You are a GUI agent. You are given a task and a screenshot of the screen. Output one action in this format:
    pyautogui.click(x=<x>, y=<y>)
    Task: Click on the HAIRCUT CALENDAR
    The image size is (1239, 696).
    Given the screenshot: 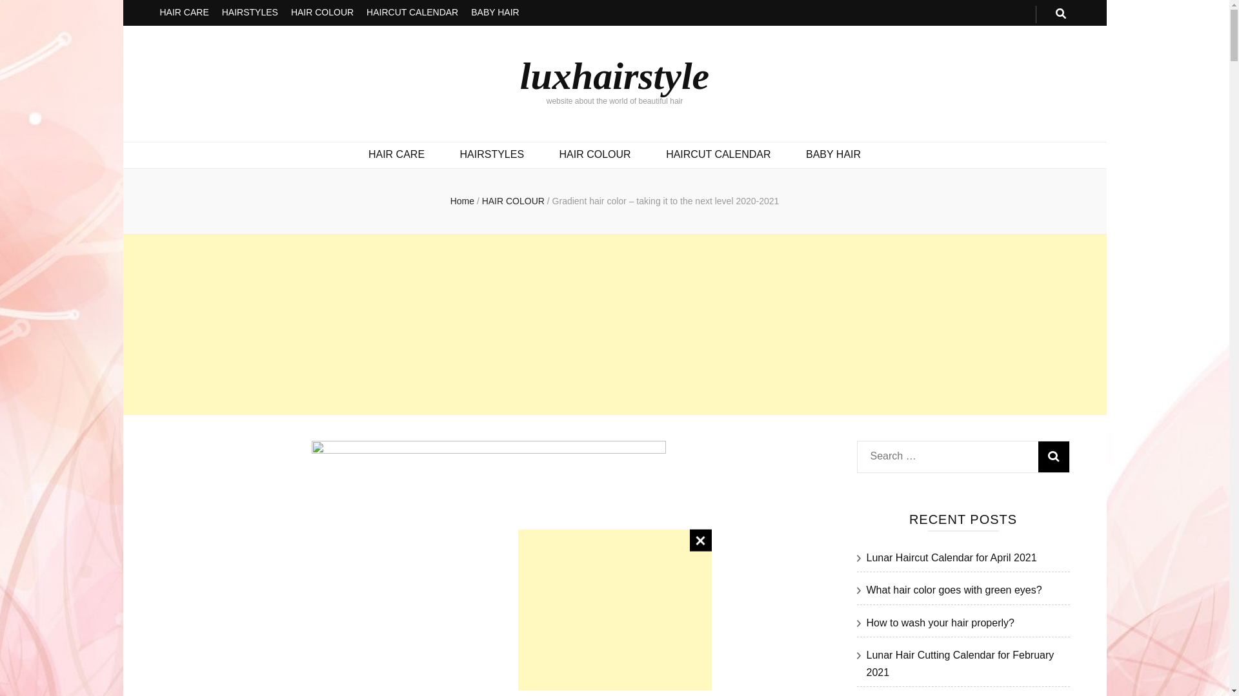 What is the action you would take?
    pyautogui.click(x=412, y=13)
    